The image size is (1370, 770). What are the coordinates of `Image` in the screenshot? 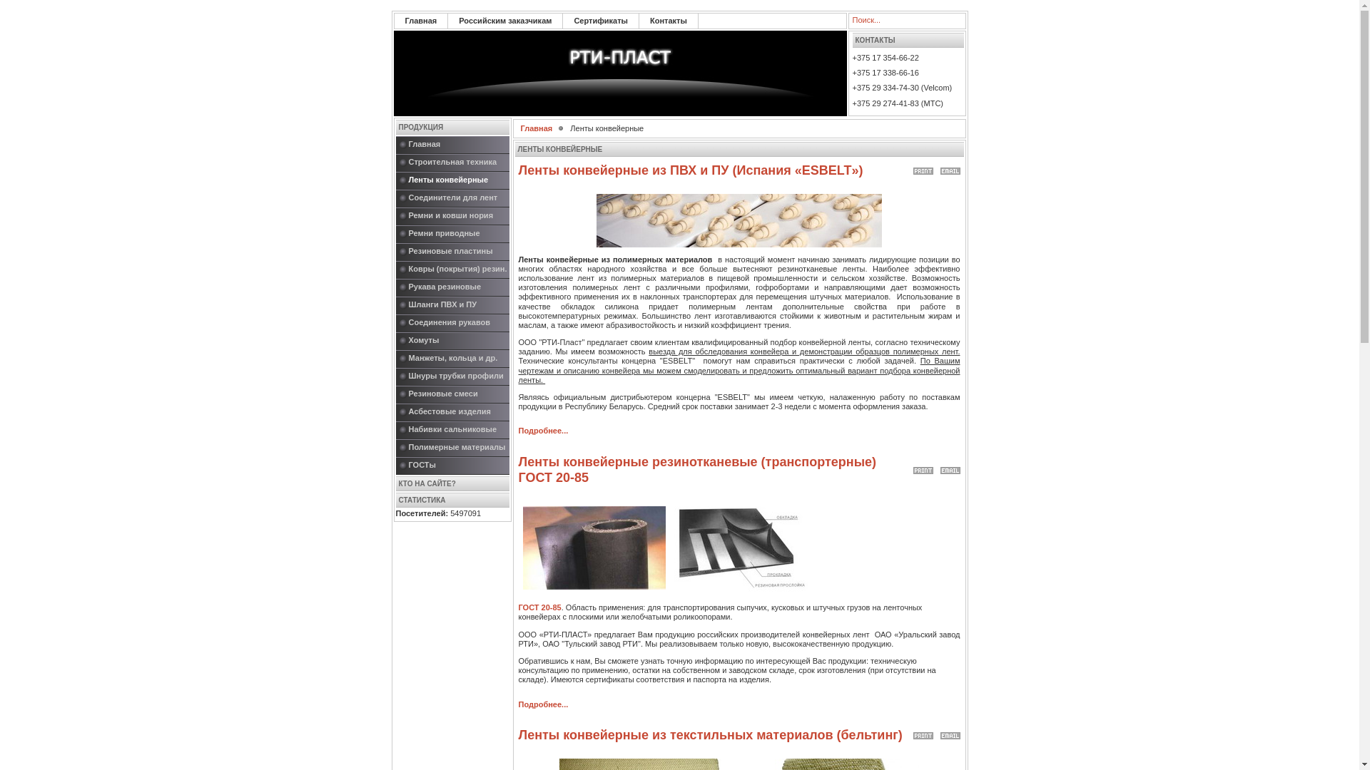 It's located at (739, 221).